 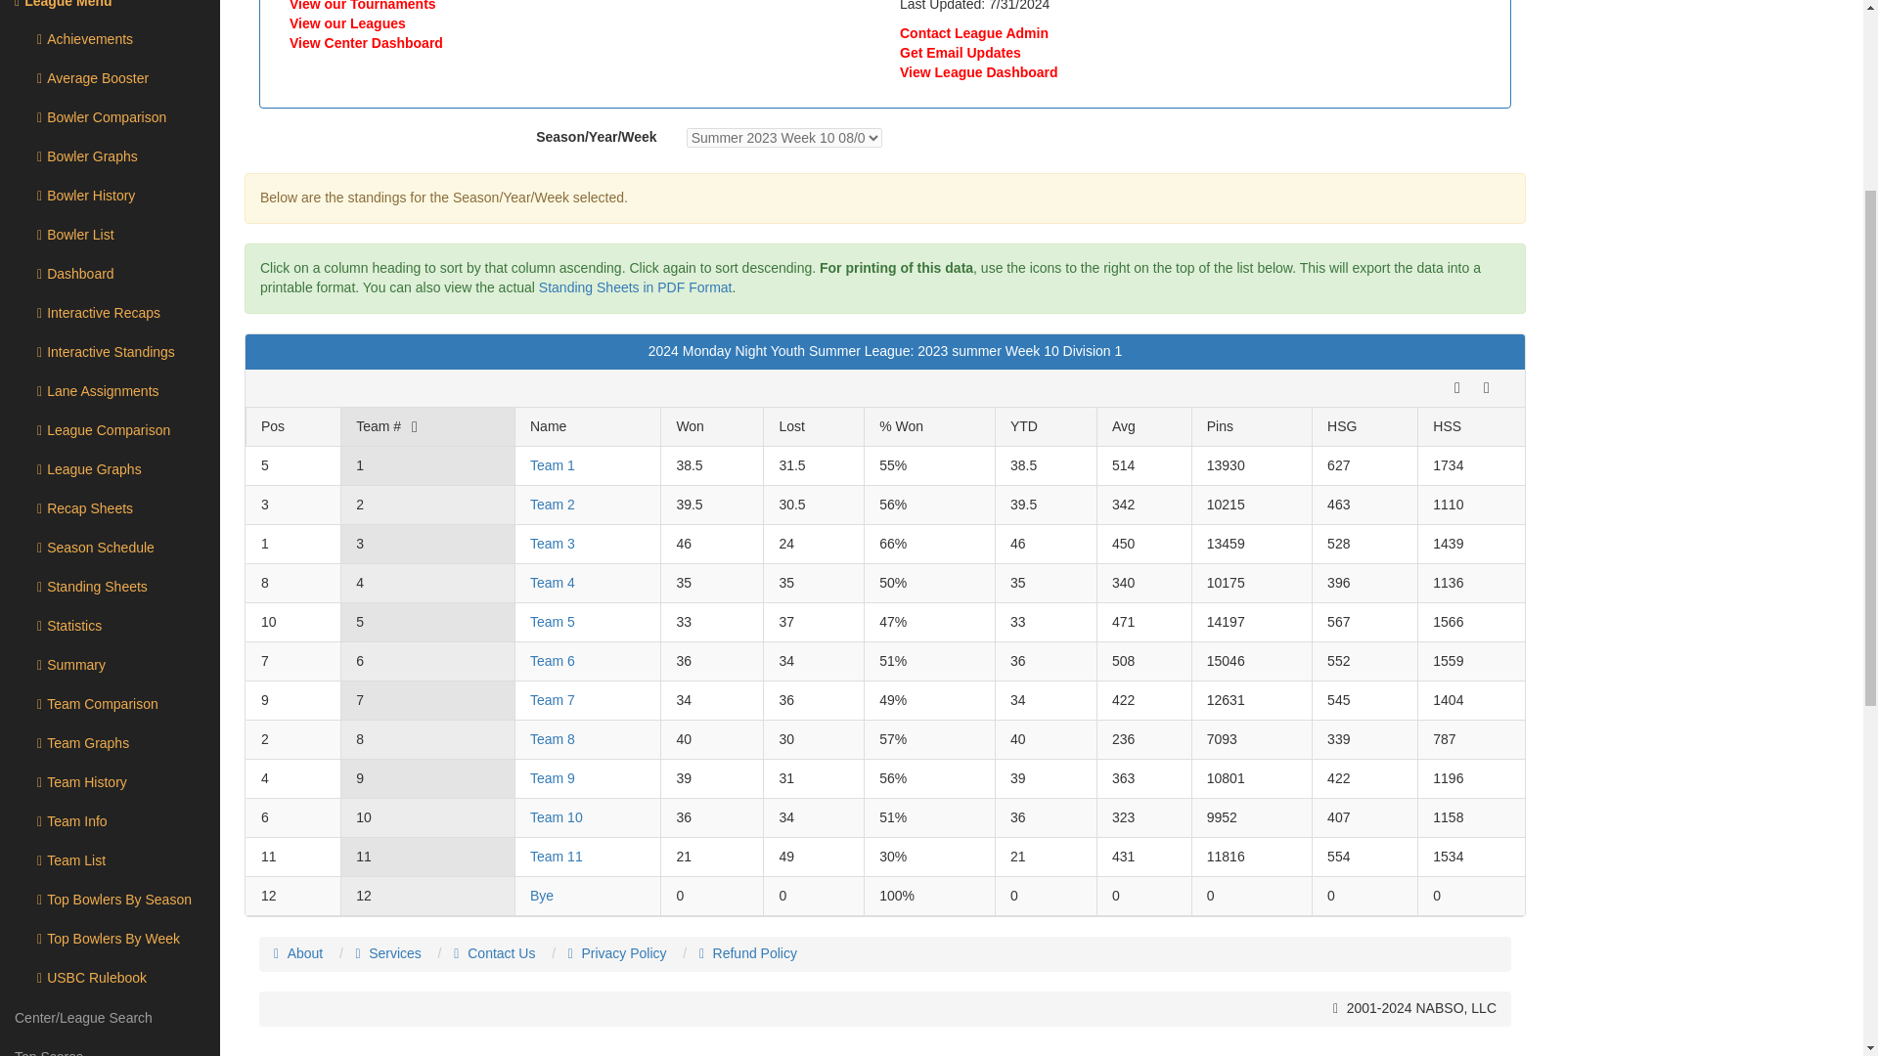 What do you see at coordinates (110, 10) in the screenshot?
I see `League Menu` at bounding box center [110, 10].